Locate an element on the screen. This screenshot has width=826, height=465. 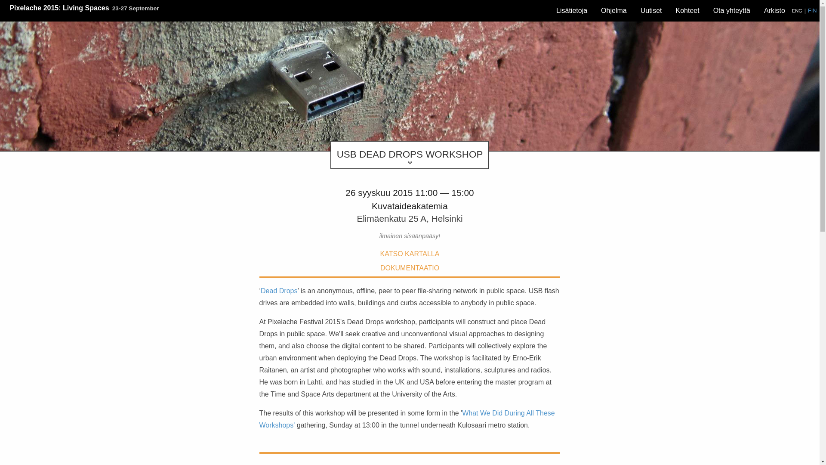
ENG is located at coordinates (797, 10).